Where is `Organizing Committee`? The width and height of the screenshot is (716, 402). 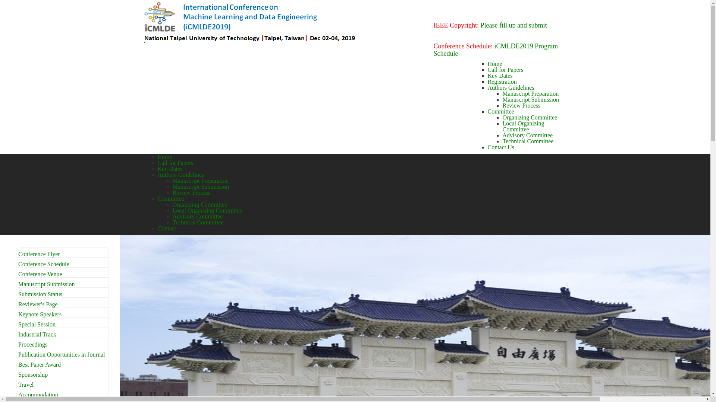
Organizing Committee is located at coordinates (530, 118).